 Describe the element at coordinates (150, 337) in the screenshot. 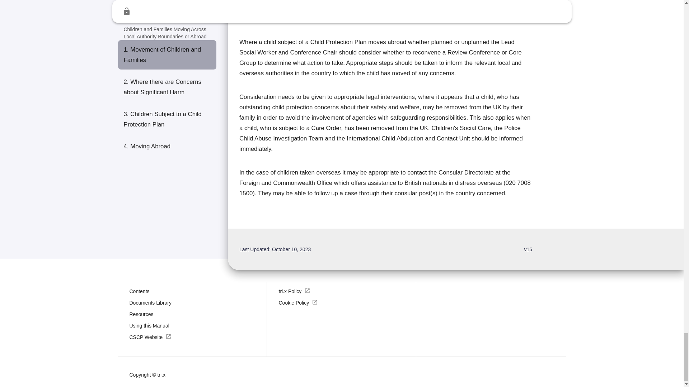

I see `CSCP Website` at that location.